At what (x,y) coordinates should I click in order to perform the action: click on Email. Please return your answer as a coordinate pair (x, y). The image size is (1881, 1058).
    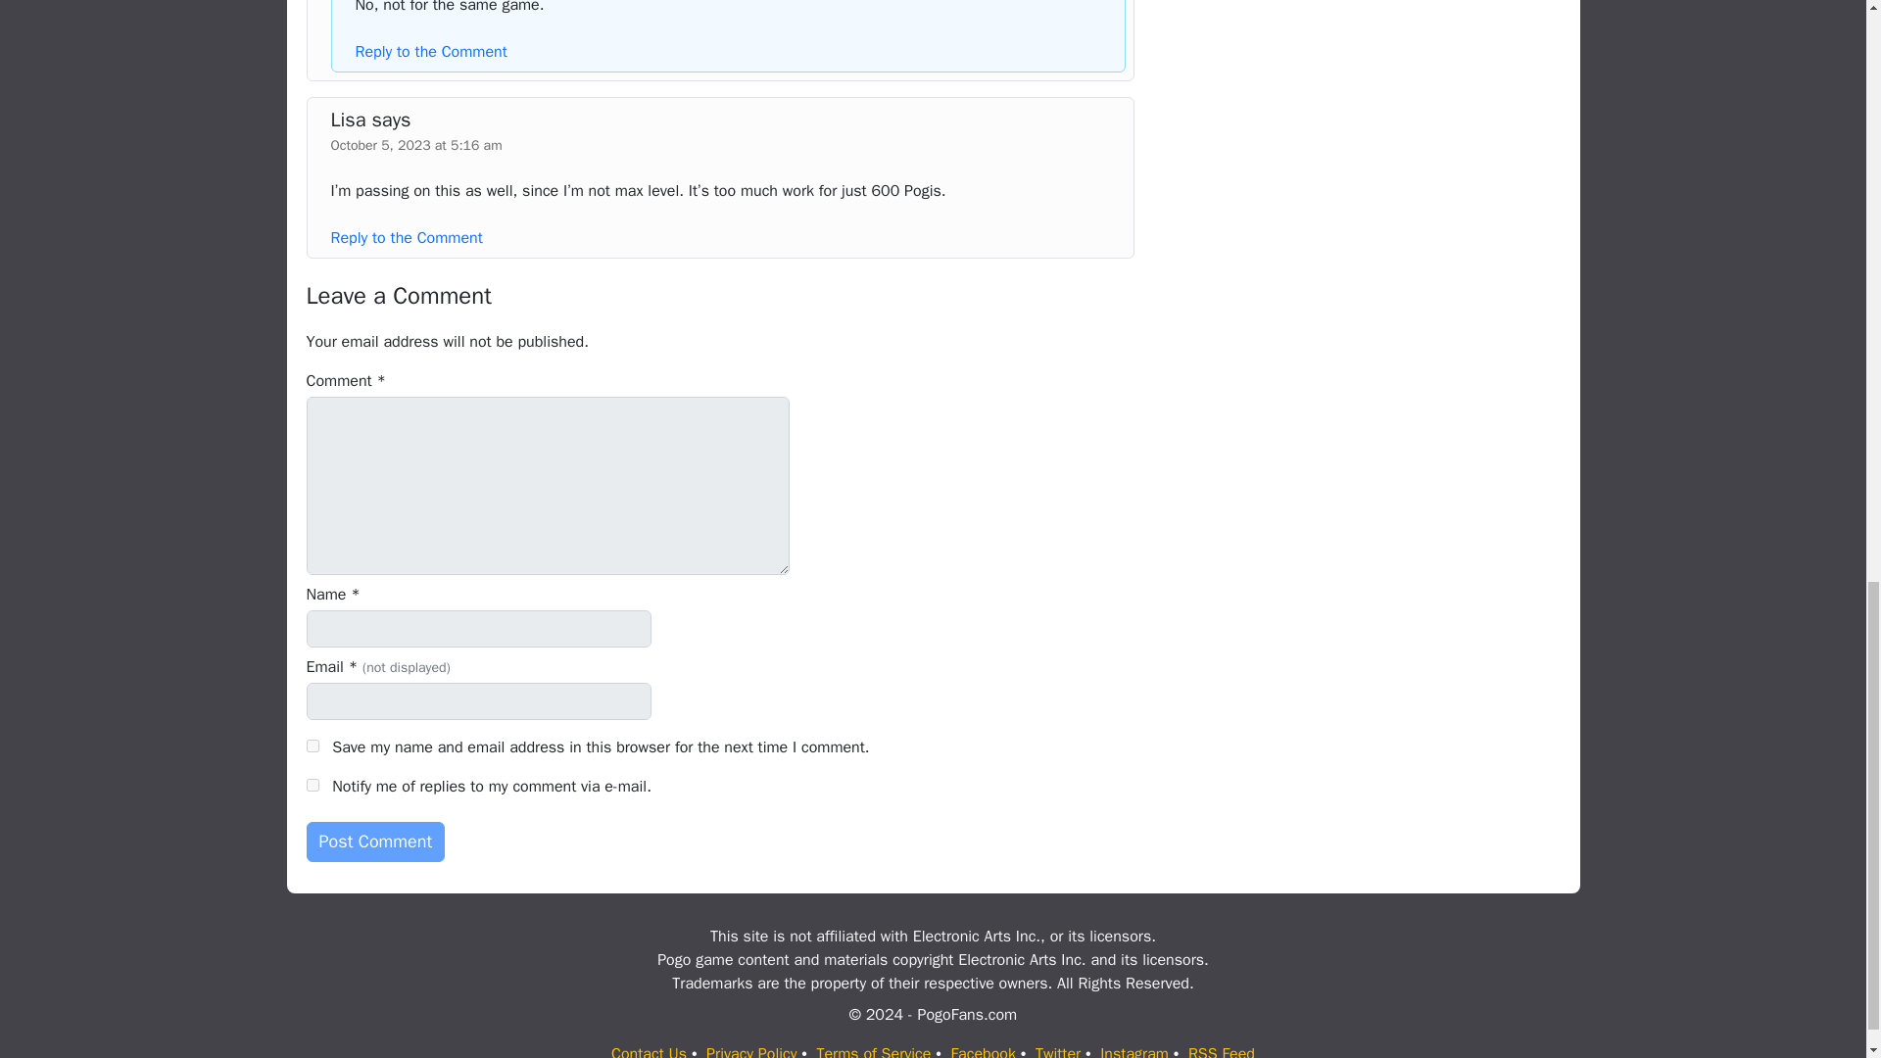
    Looking at the image, I should click on (478, 701).